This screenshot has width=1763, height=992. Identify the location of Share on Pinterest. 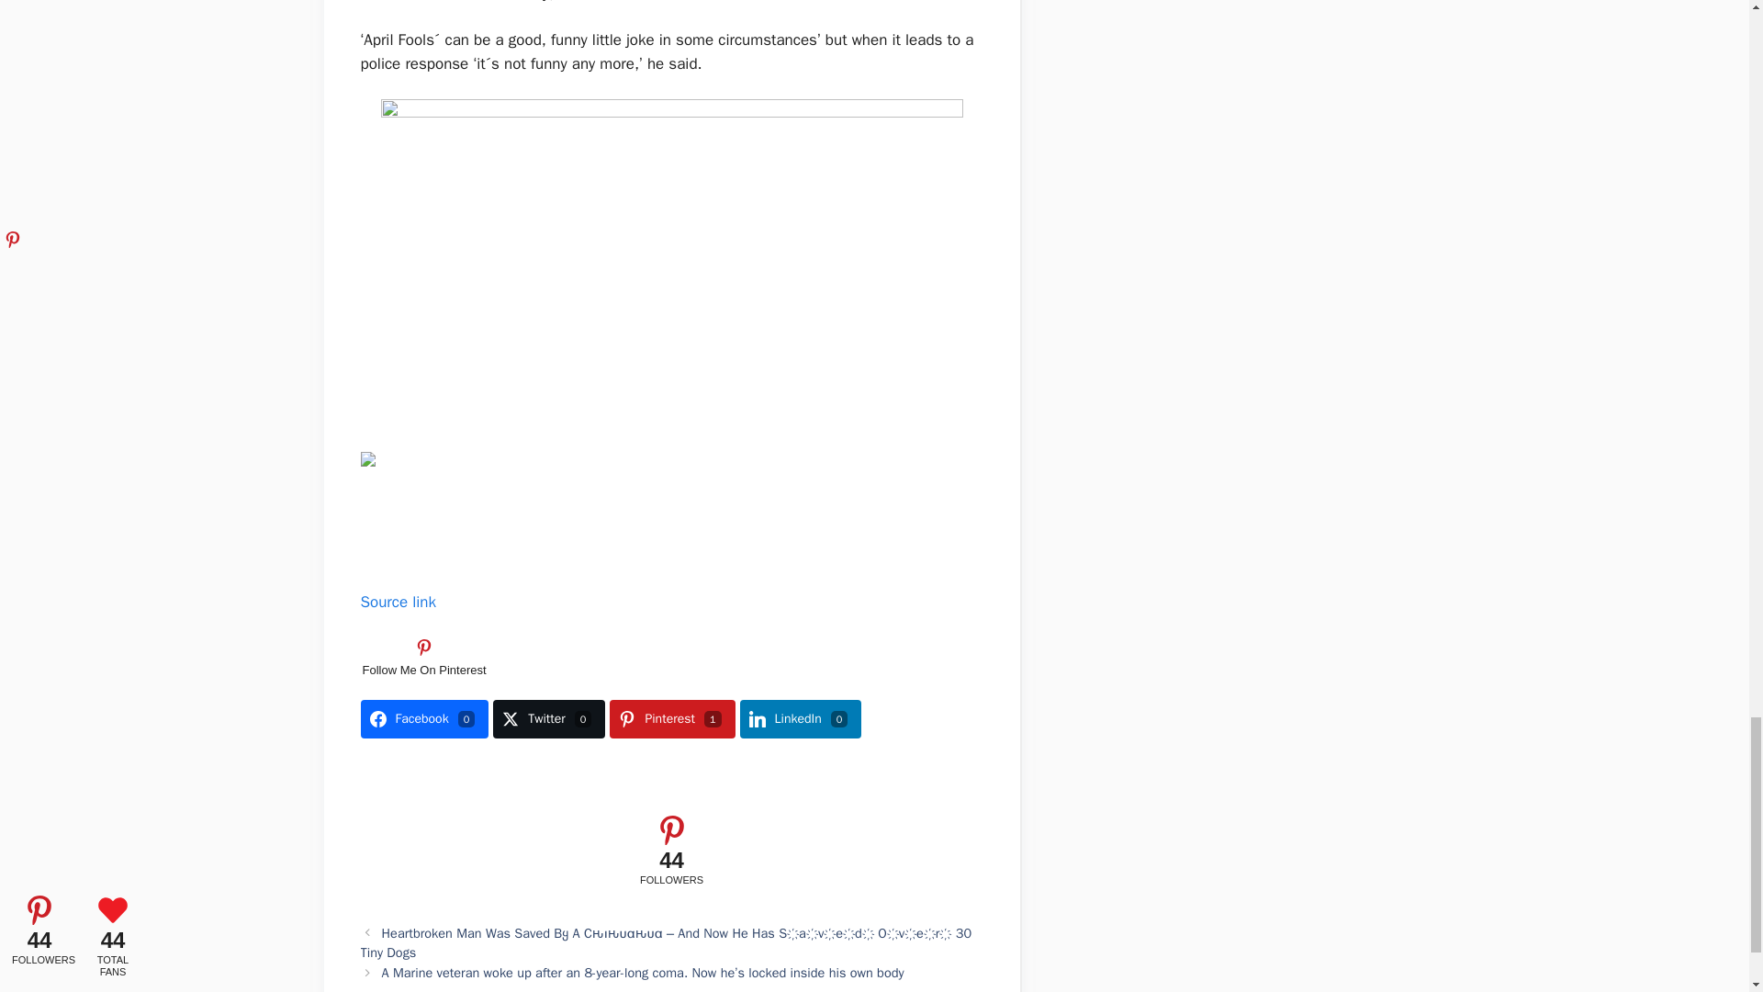
(672, 718).